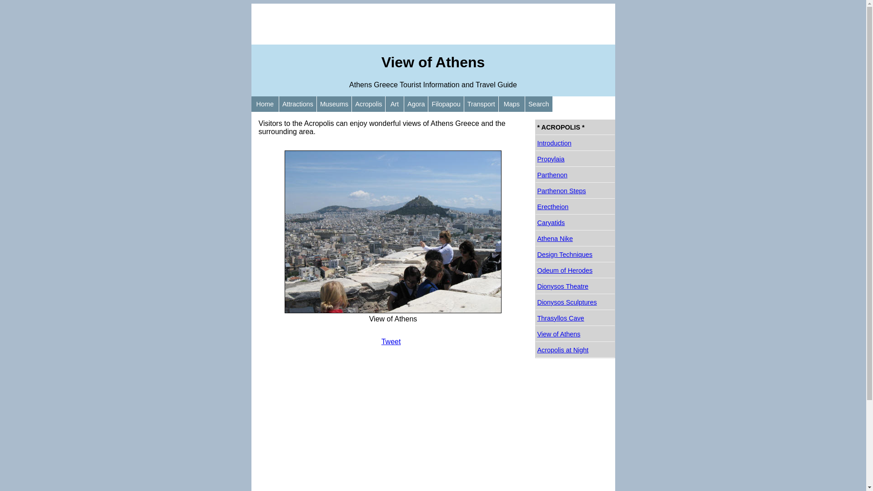 Image resolution: width=873 pixels, height=491 pixels. What do you see at coordinates (575, 303) in the screenshot?
I see `Dionysos Sculptures` at bounding box center [575, 303].